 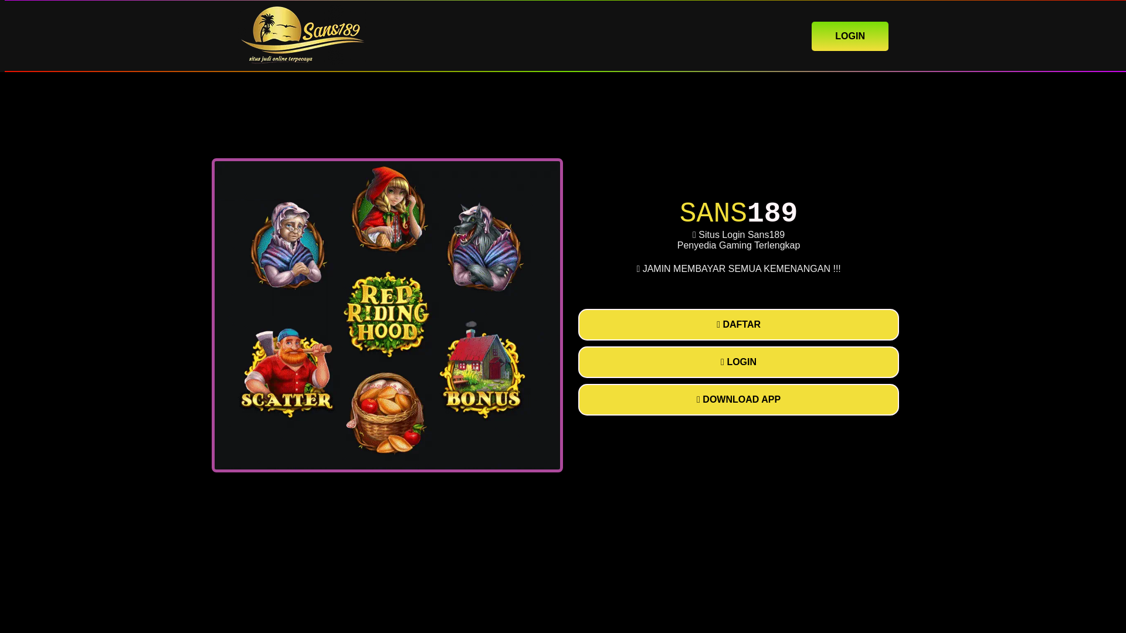 I want to click on LOGIN, so click(x=738, y=362).